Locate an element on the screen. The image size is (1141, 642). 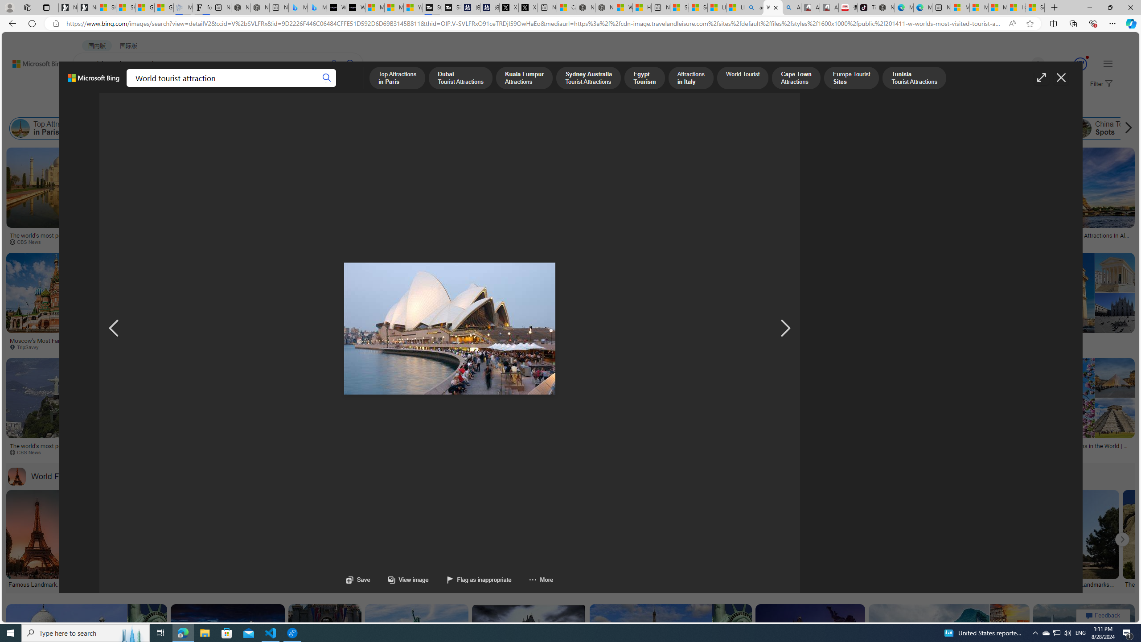
World Famous Landmarks Images - Barbi Carlota is located at coordinates (397, 584).